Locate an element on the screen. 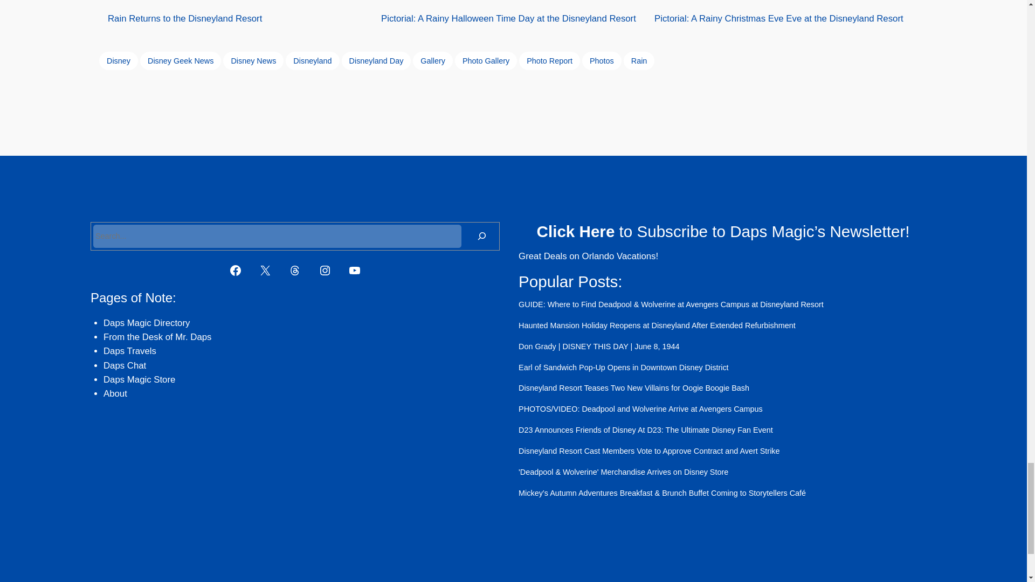  Rain Returns to the Disneyland Resort is located at coordinates (240, 12).